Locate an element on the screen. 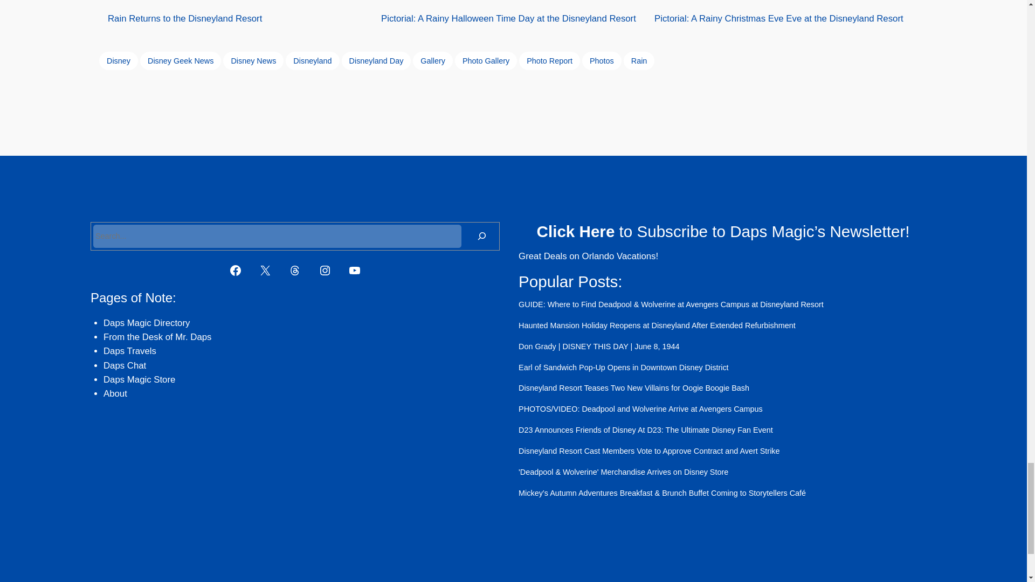  Rain Returns to the Disneyland Resort is located at coordinates (240, 12).